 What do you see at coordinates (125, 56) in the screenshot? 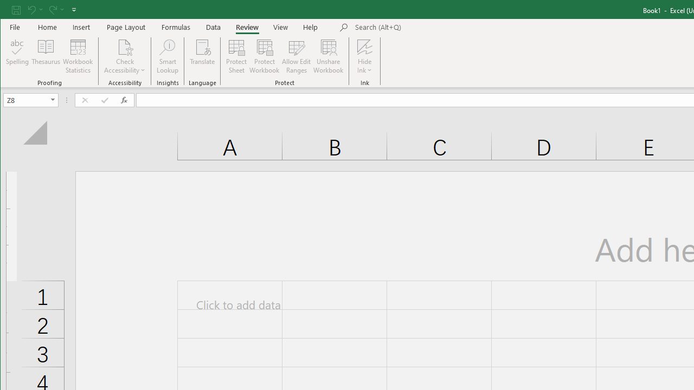
I see `Check Accessibility` at bounding box center [125, 56].